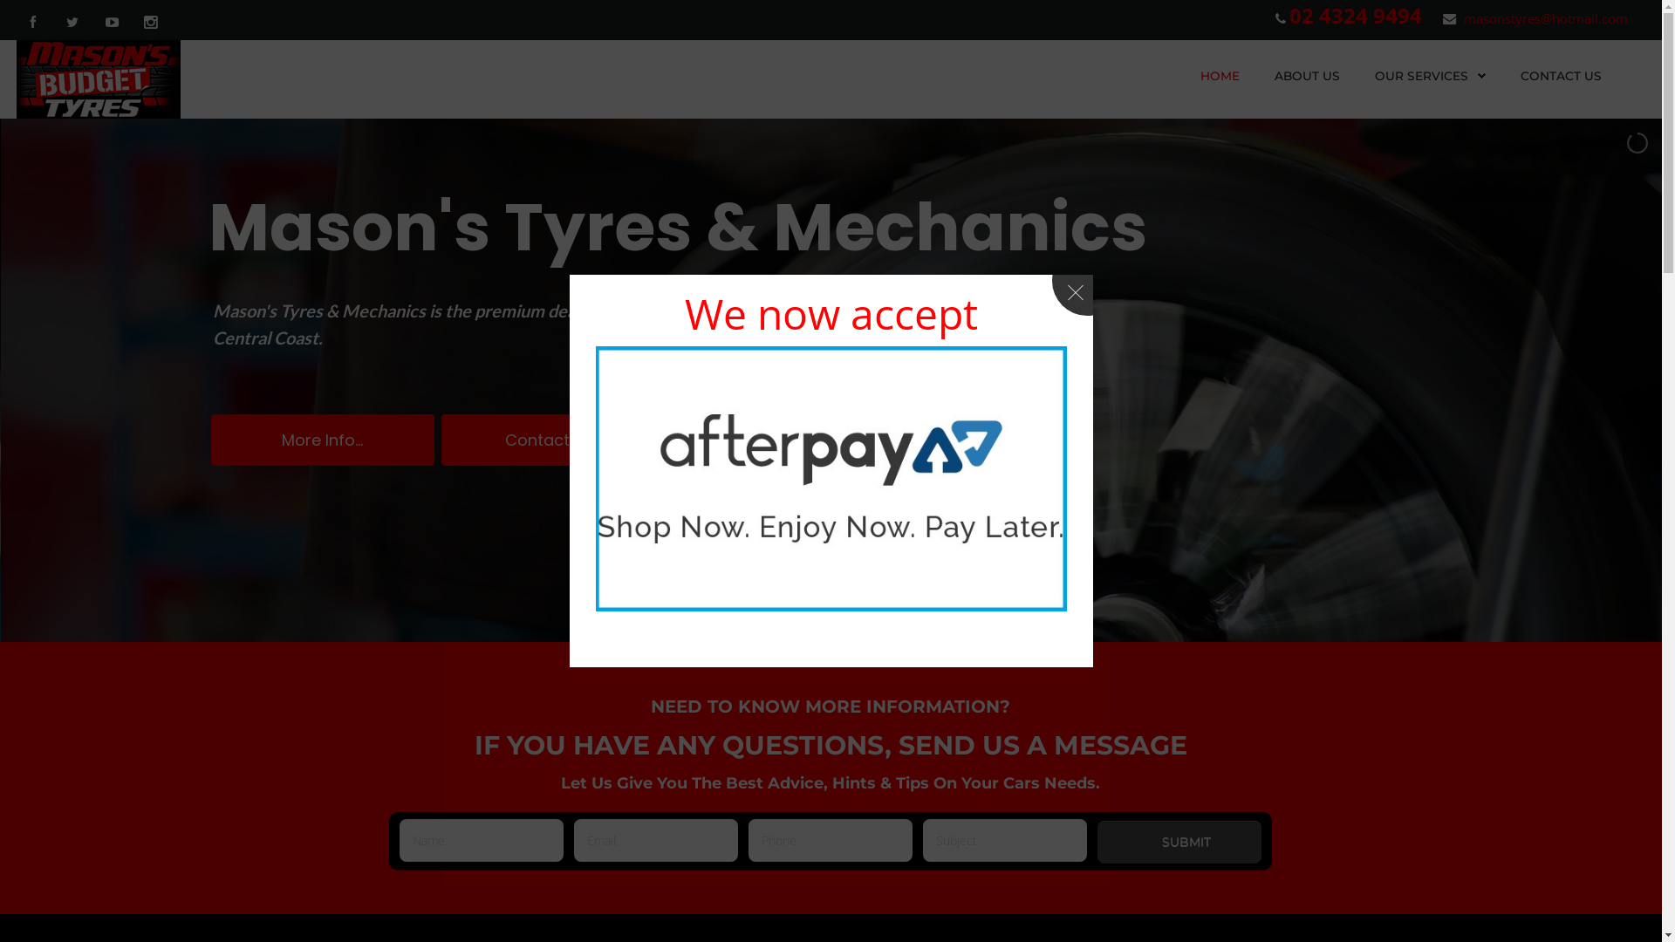 Image resolution: width=1675 pixels, height=942 pixels. I want to click on masonstyres@hotmail.com, so click(1546, 18).